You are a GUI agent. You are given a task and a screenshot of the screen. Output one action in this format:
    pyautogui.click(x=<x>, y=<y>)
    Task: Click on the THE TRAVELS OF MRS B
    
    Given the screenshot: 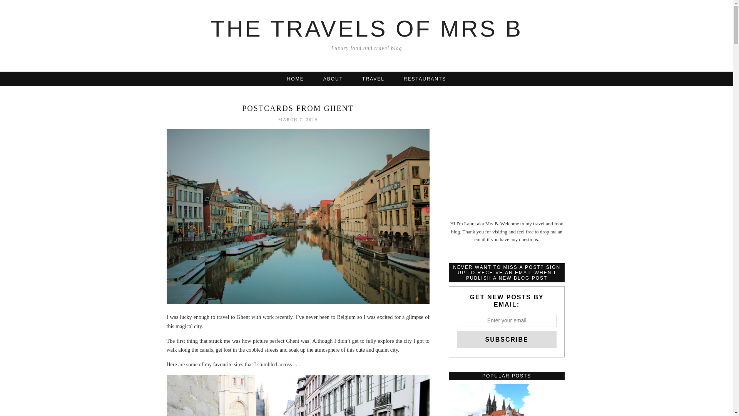 What is the action you would take?
    pyautogui.click(x=366, y=29)
    